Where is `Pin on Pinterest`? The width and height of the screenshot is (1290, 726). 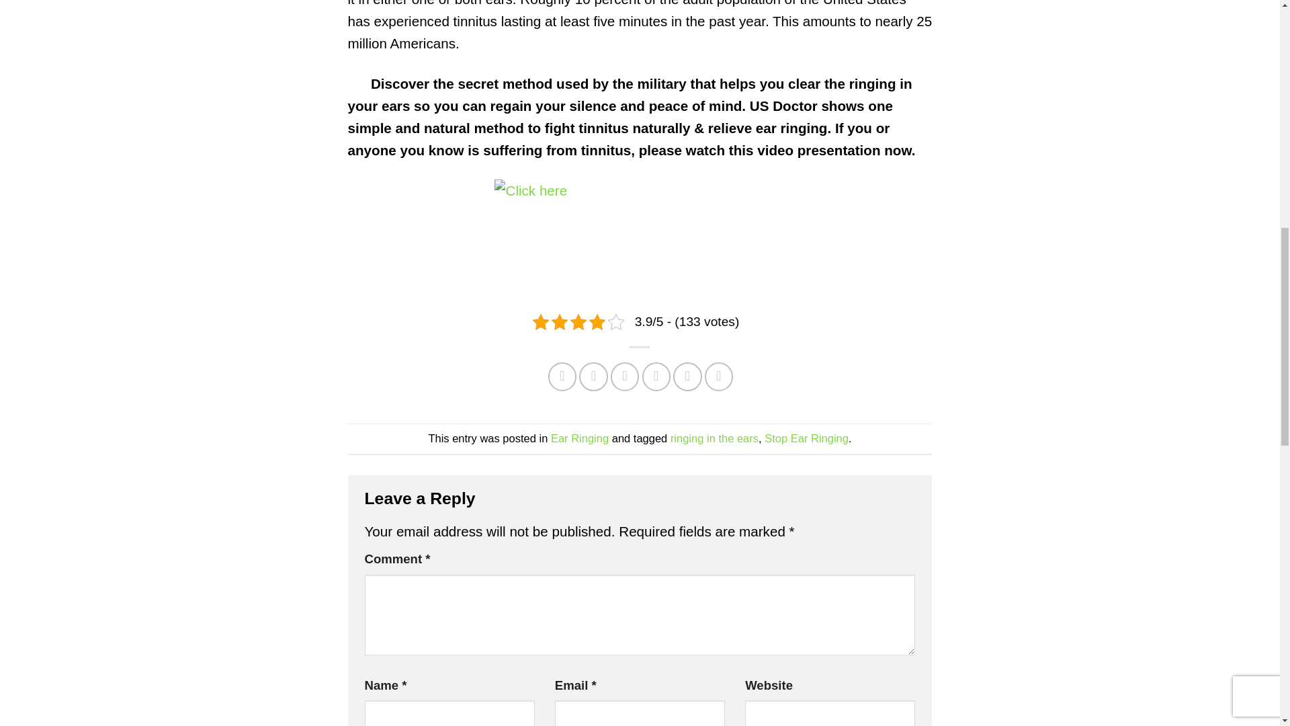 Pin on Pinterest is located at coordinates (625, 376).